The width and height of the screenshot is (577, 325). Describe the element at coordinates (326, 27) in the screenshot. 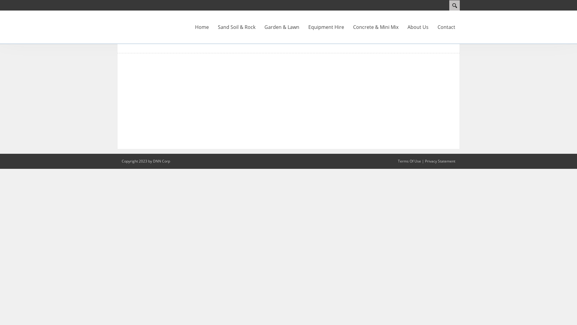

I see `Equipment Hire` at that location.